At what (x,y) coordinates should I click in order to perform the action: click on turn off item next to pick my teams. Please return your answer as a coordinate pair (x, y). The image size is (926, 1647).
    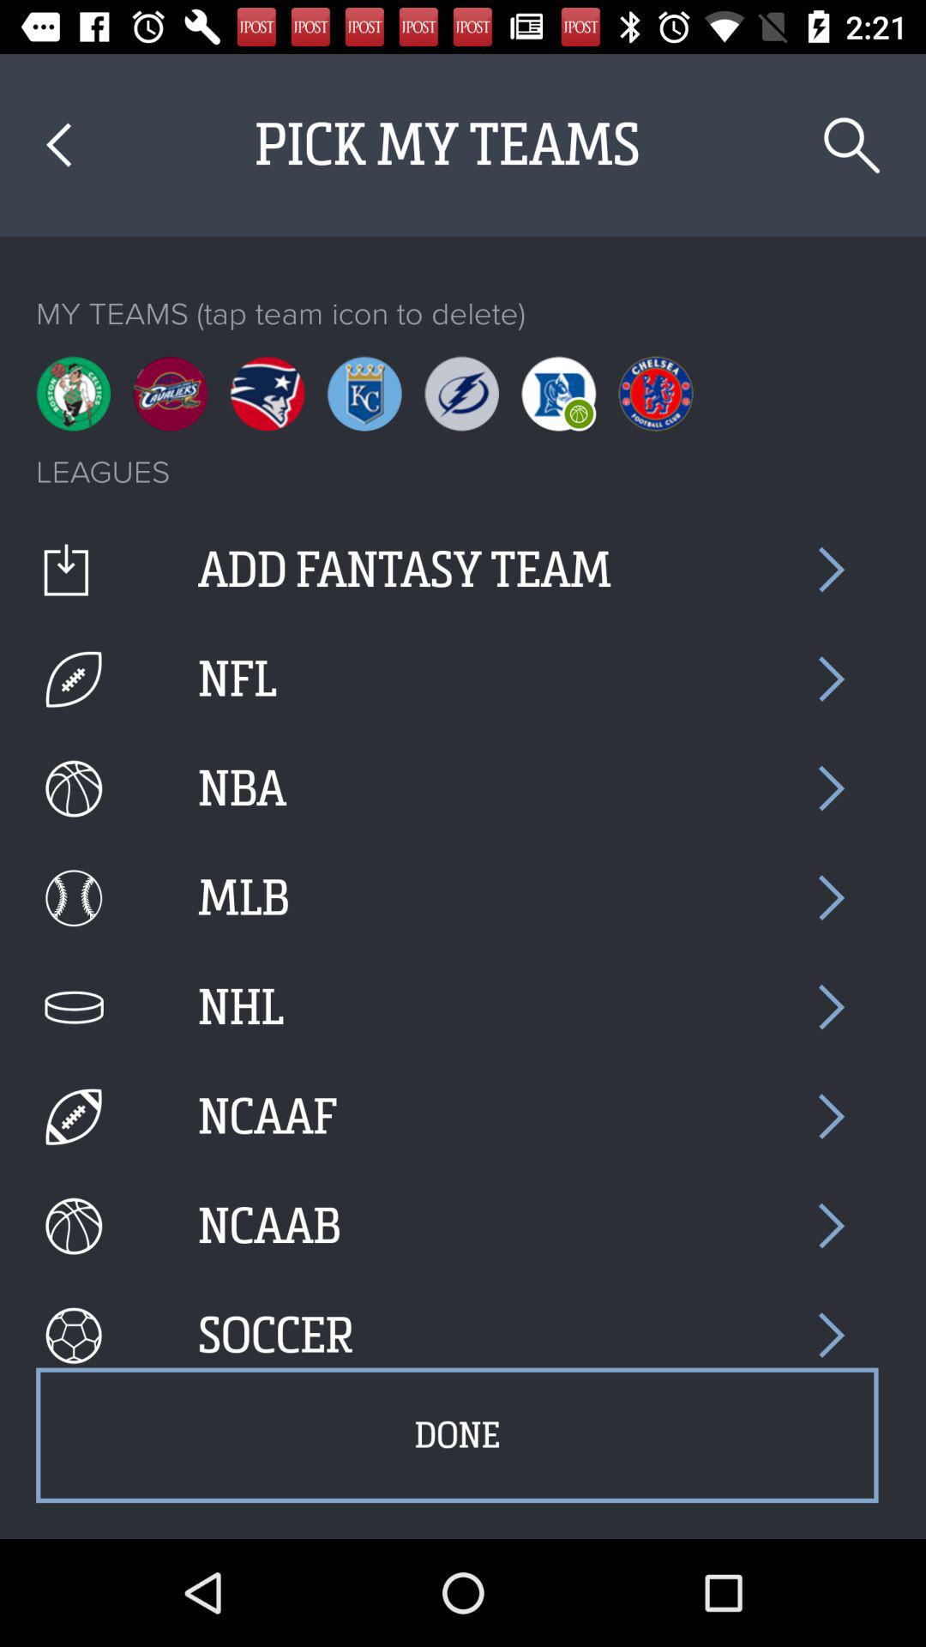
    Looking at the image, I should click on (852, 146).